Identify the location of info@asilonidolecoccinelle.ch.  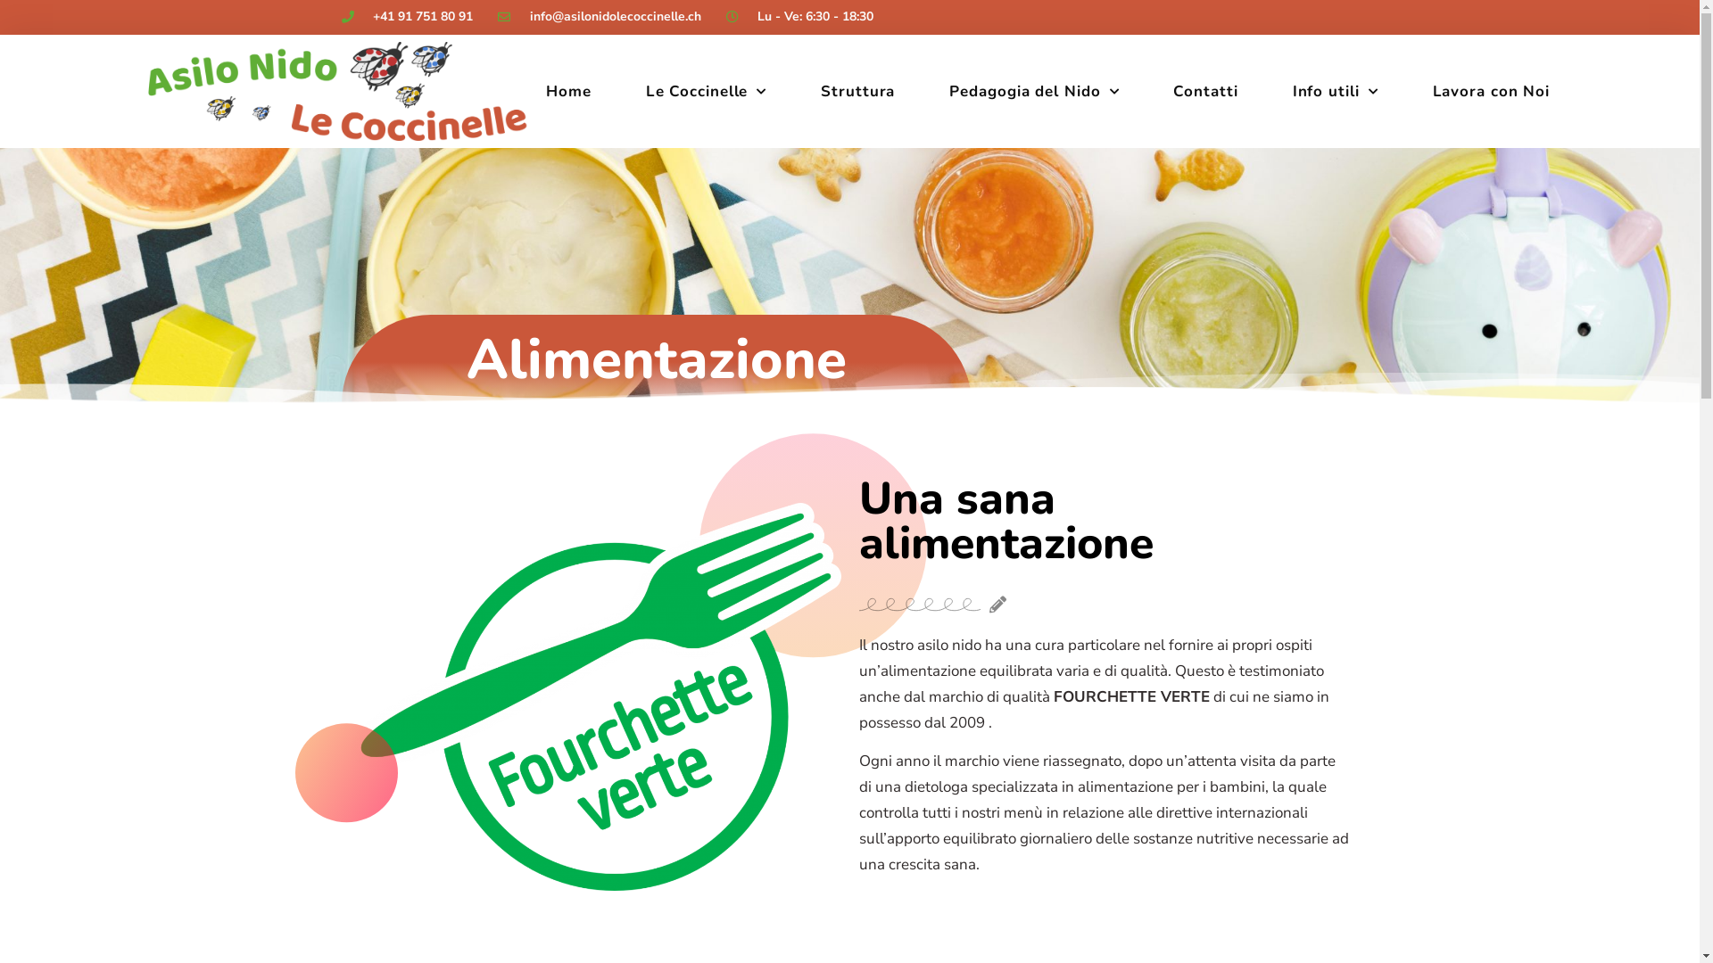
(600, 18).